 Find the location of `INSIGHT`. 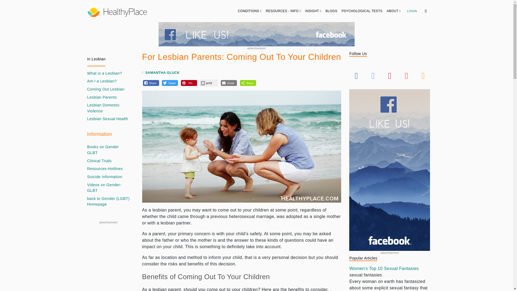

INSIGHT is located at coordinates (313, 11).